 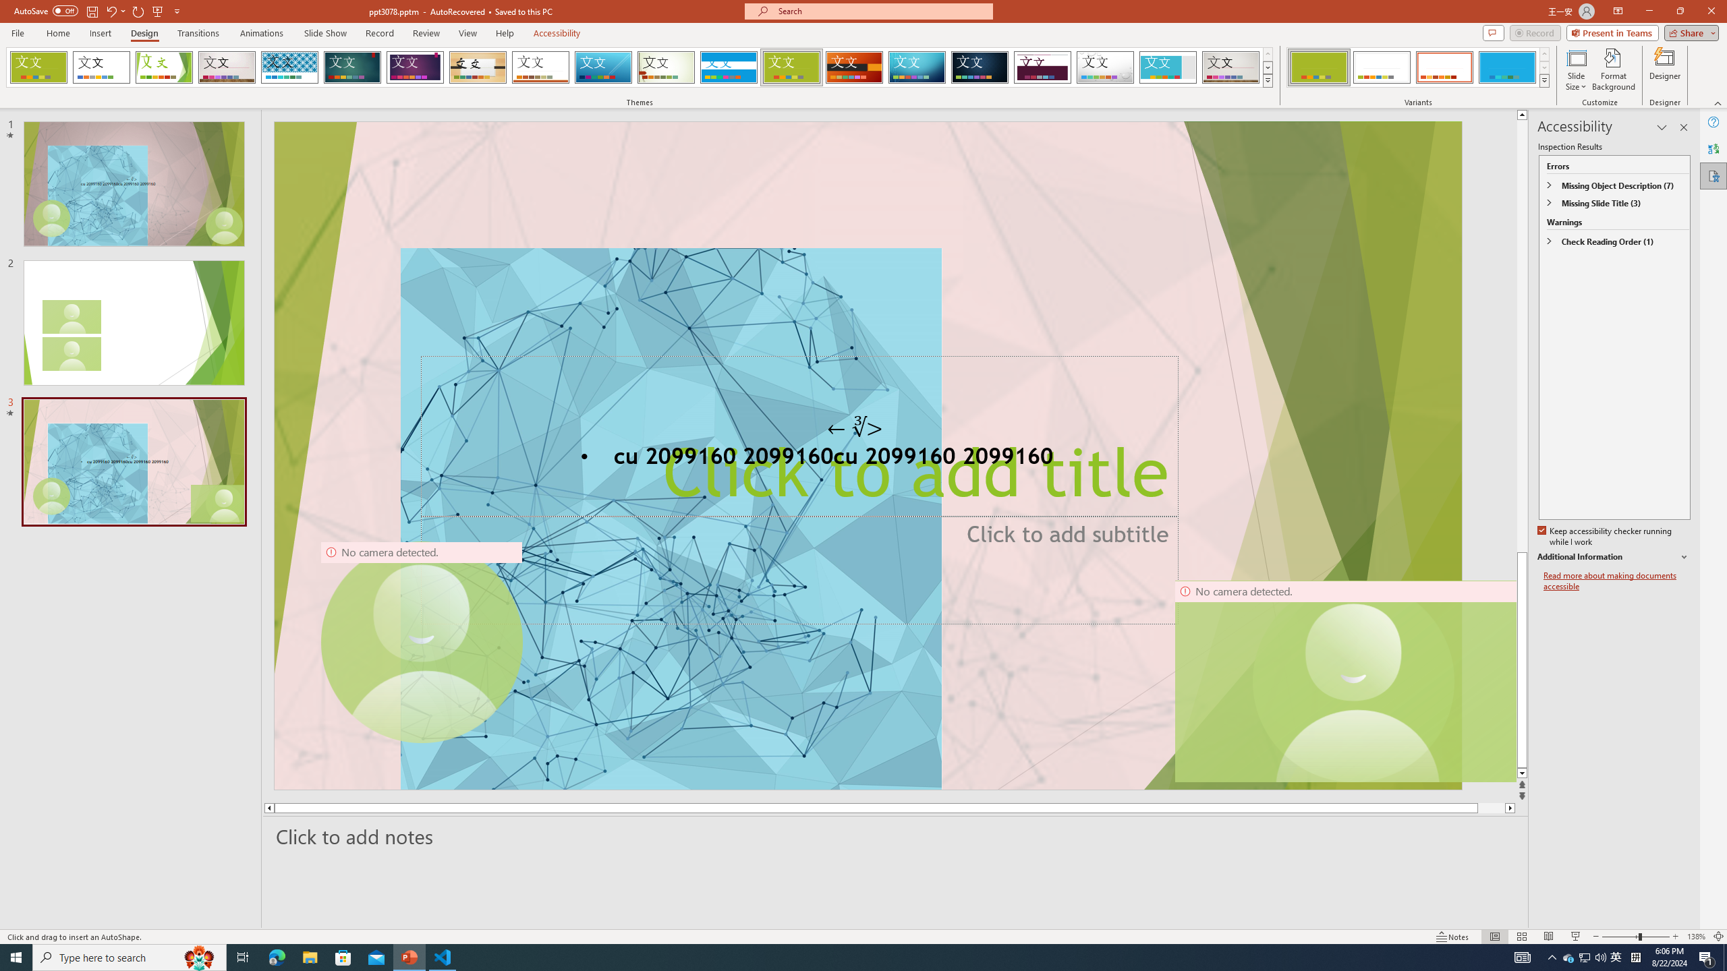 What do you see at coordinates (101, 67) in the screenshot?
I see `Office Theme` at bounding box center [101, 67].